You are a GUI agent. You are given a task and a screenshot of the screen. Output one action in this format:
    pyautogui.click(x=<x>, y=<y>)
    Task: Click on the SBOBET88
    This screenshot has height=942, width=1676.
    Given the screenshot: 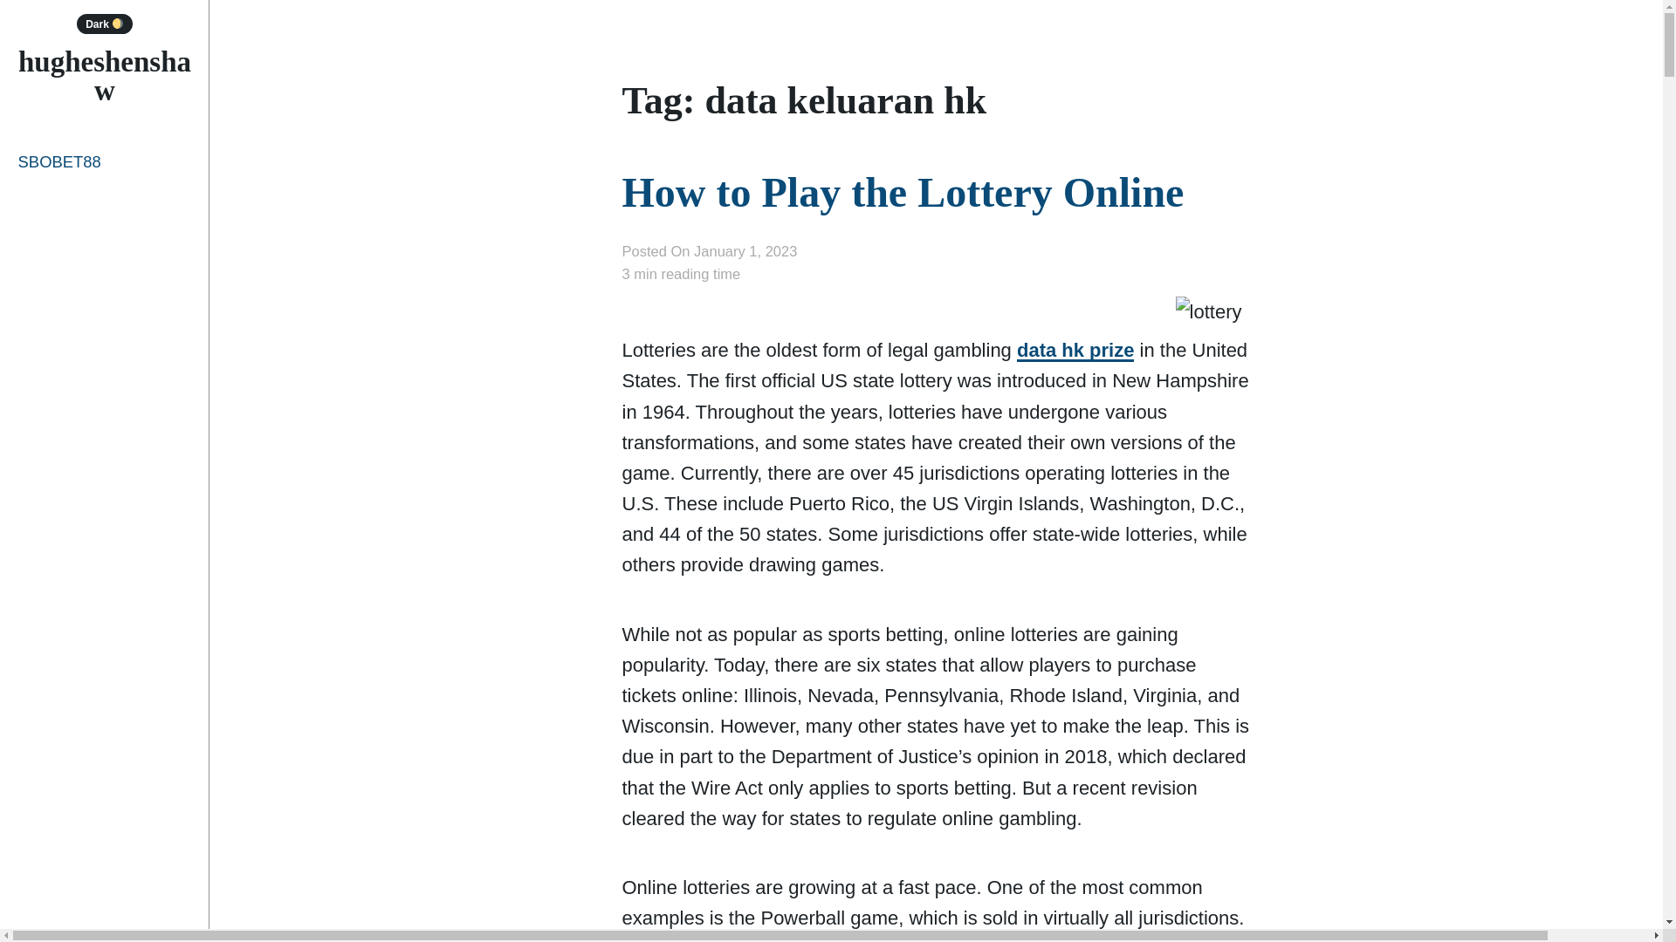 What is the action you would take?
    pyautogui.click(x=105, y=160)
    